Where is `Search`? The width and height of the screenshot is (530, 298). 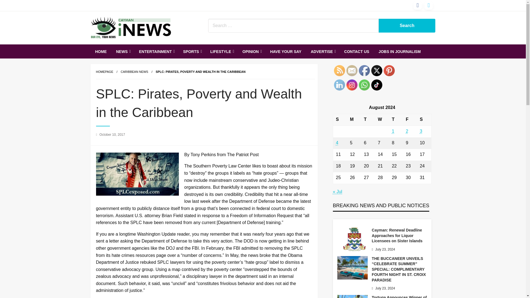
Search is located at coordinates (407, 25).